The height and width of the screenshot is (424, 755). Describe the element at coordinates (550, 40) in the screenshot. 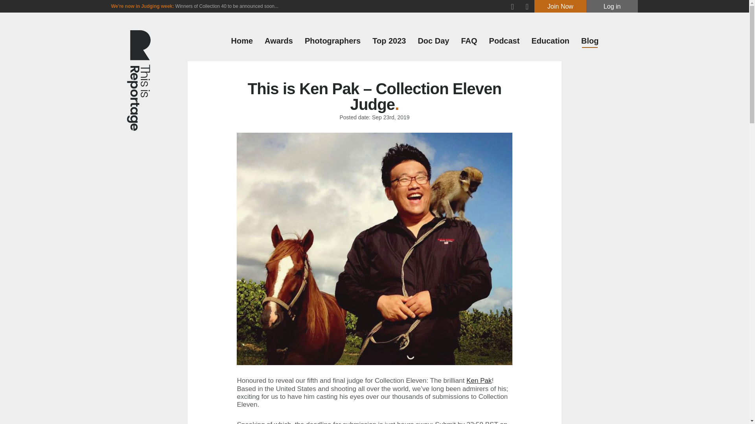

I see `Education` at that location.